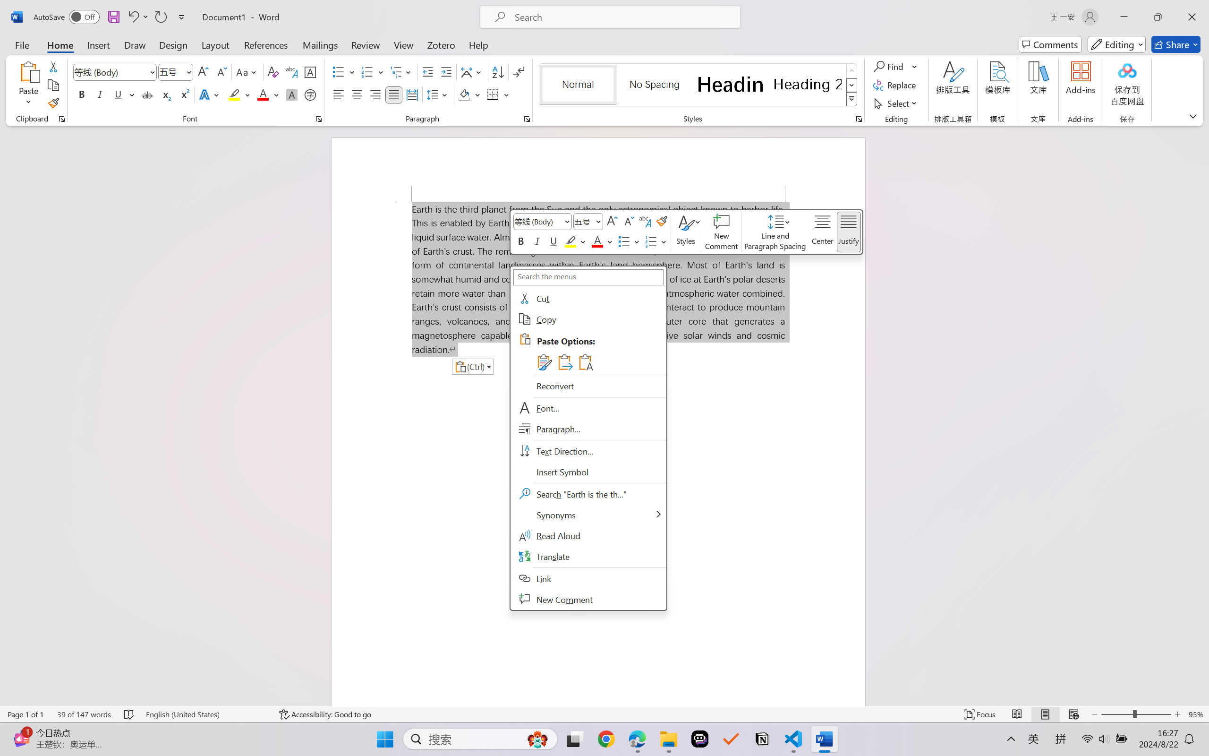 The image size is (1209, 756). Describe the element at coordinates (100, 94) in the screenshot. I see `Italic` at that location.